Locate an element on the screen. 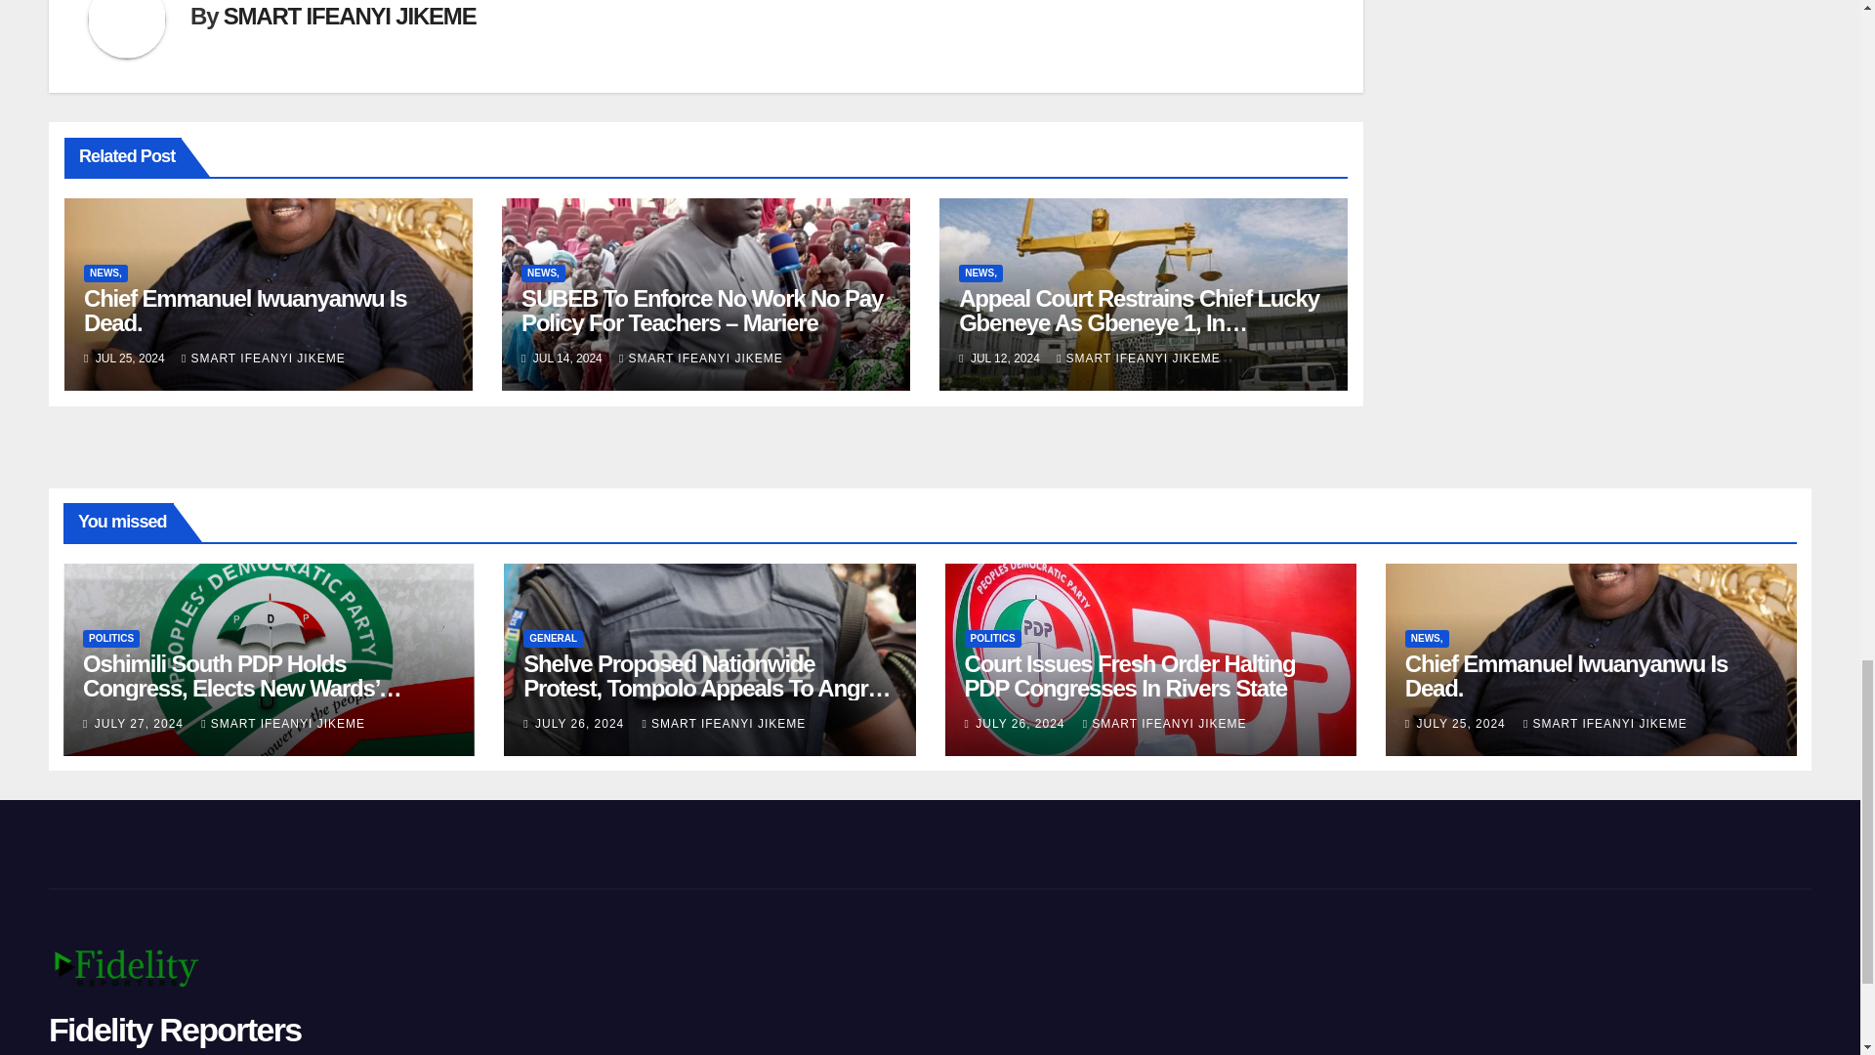 The width and height of the screenshot is (1875, 1055). NEWS, is located at coordinates (980, 274).